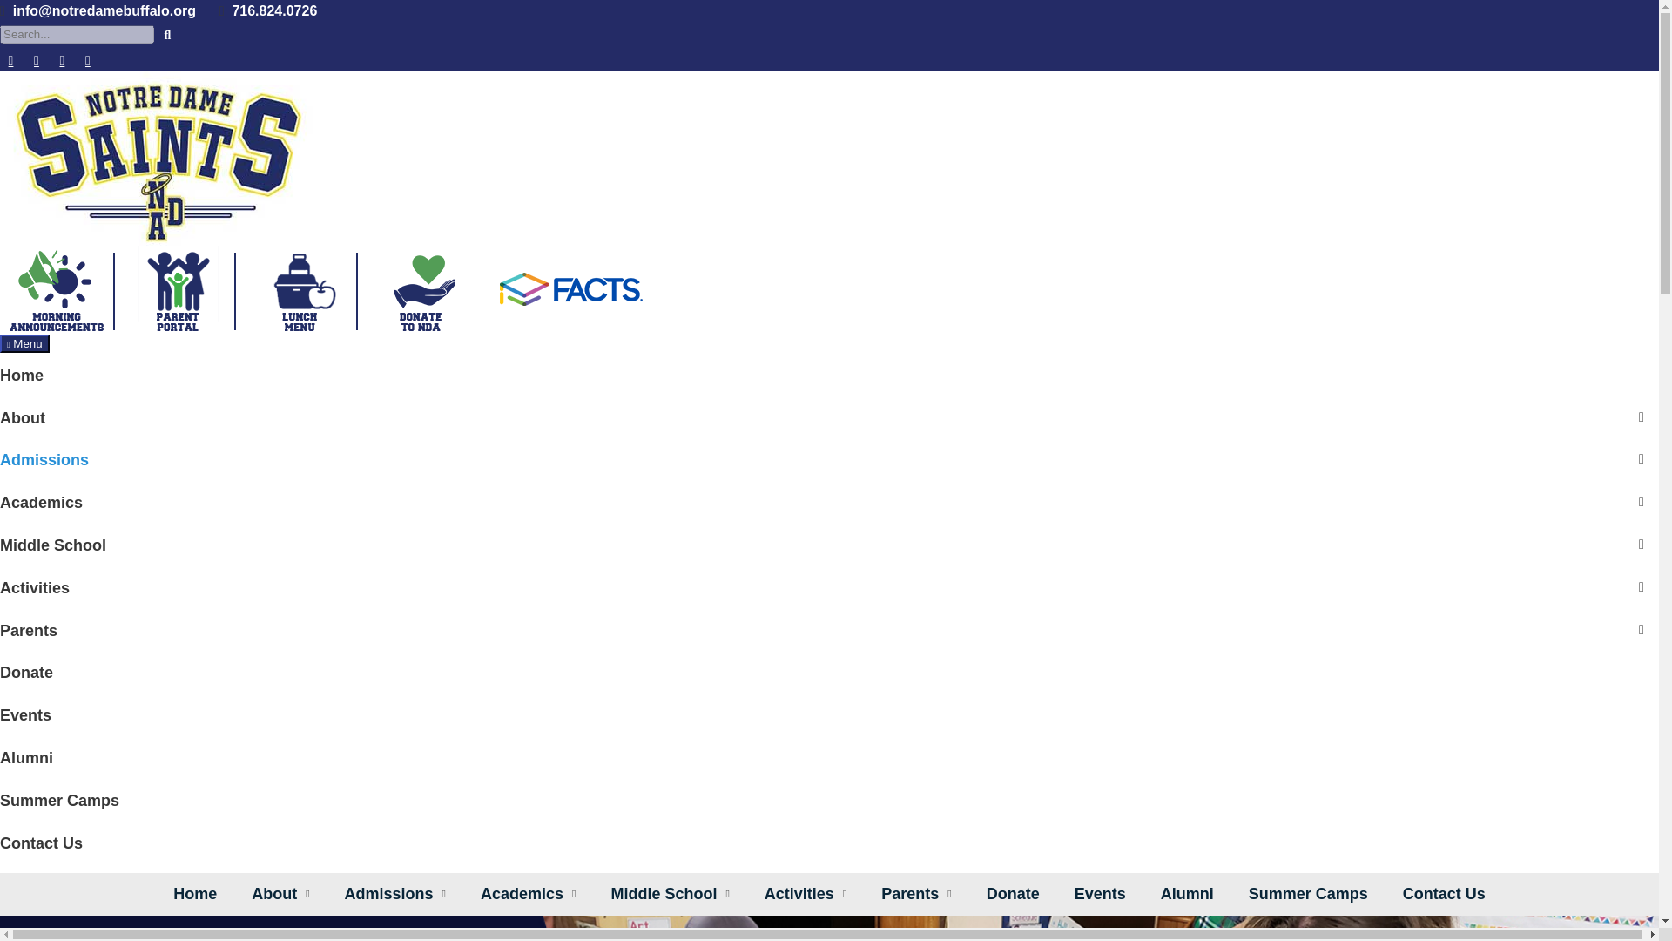 The width and height of the screenshot is (1672, 941). Describe the element at coordinates (21, 376) in the screenshot. I see `Home` at that location.